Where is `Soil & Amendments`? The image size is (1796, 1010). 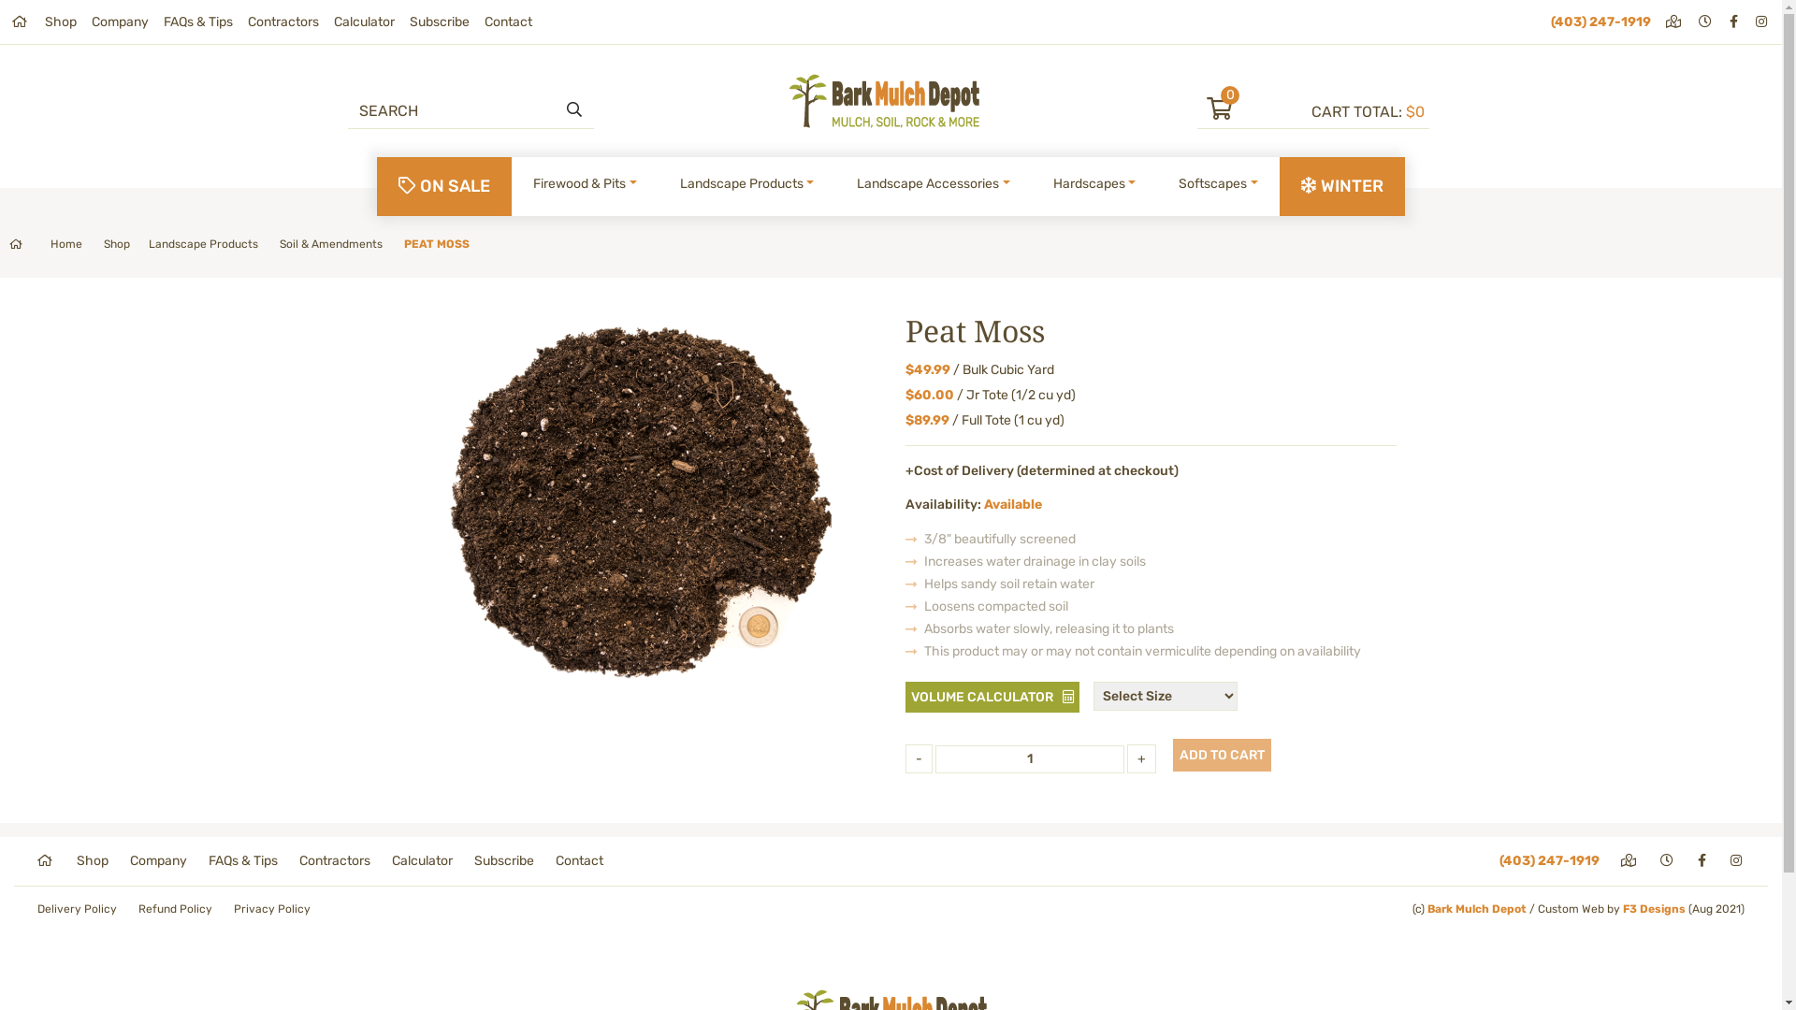
Soil & Amendments is located at coordinates (331, 244).